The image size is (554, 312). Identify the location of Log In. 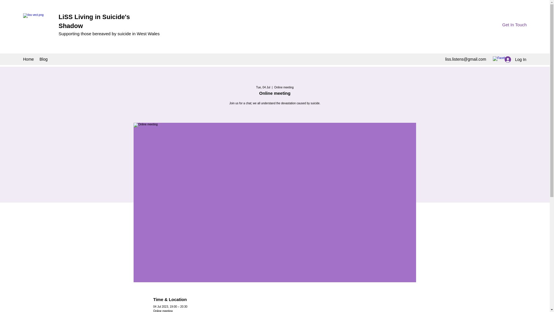
(514, 60).